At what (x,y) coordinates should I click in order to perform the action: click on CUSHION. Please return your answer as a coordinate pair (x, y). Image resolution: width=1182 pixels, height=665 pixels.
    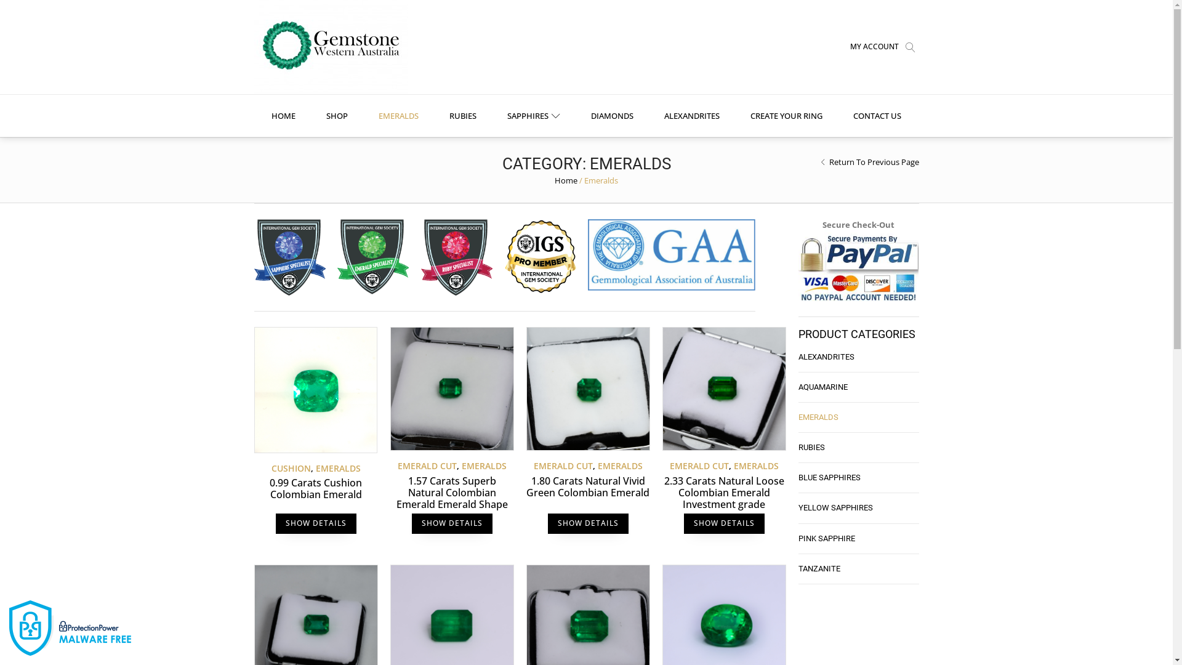
    Looking at the image, I should click on (291, 468).